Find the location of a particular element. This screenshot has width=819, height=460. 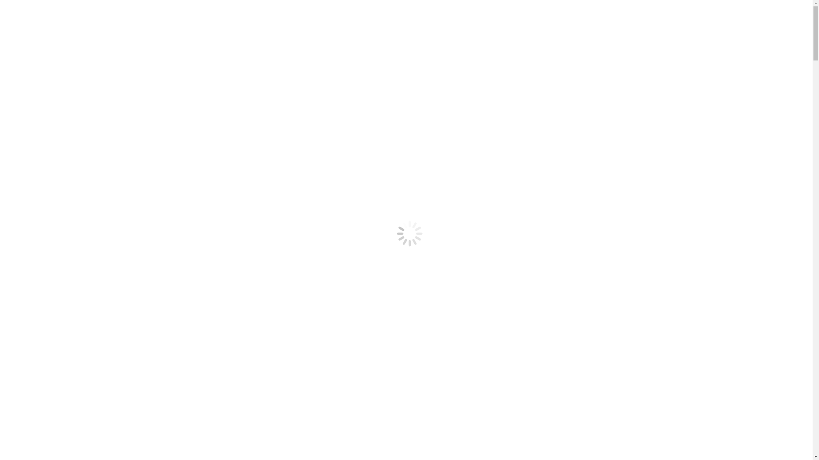

Testimonials is located at coordinates (55, 180).